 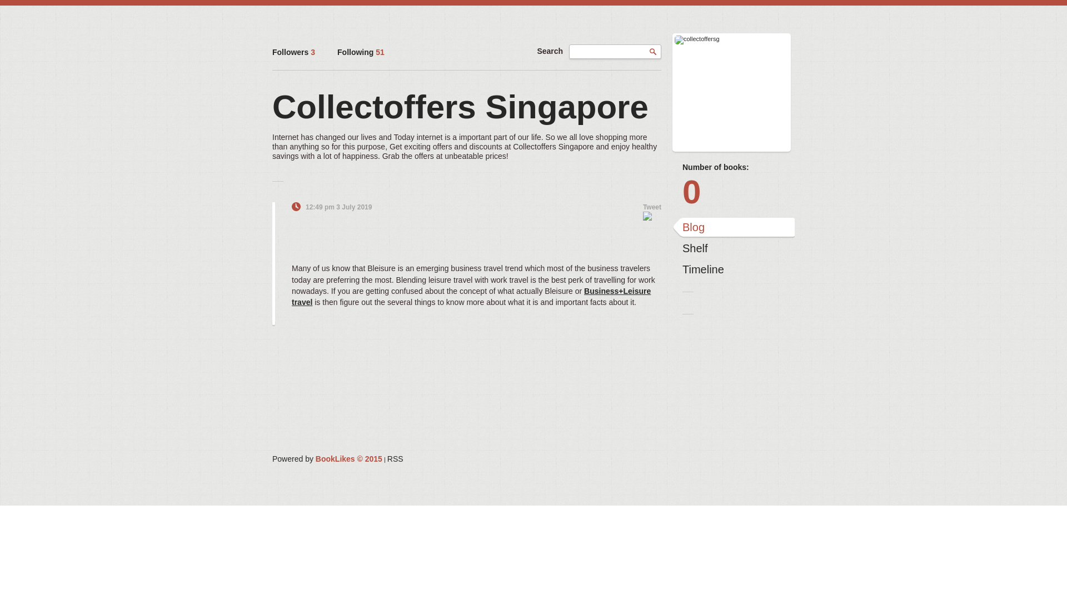 I want to click on Timeline, so click(x=734, y=270).